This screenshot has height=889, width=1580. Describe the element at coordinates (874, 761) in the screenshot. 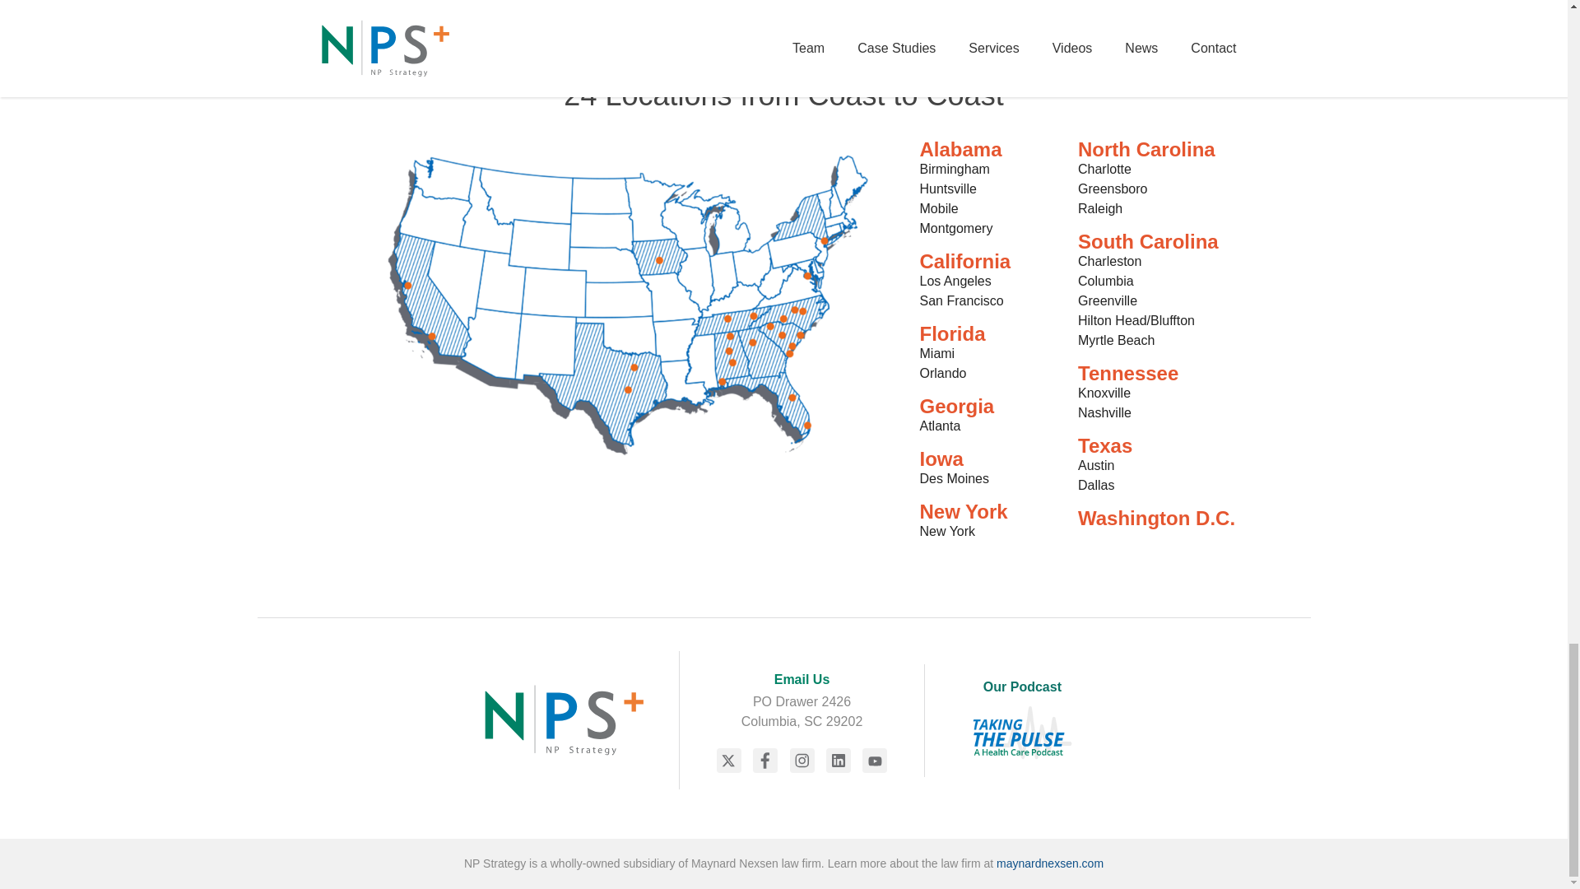

I see `YouTube` at that location.